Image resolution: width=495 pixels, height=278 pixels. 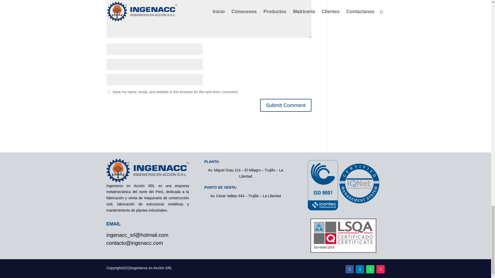 What do you see at coordinates (109, 91) in the screenshot?
I see `yes` at bounding box center [109, 91].